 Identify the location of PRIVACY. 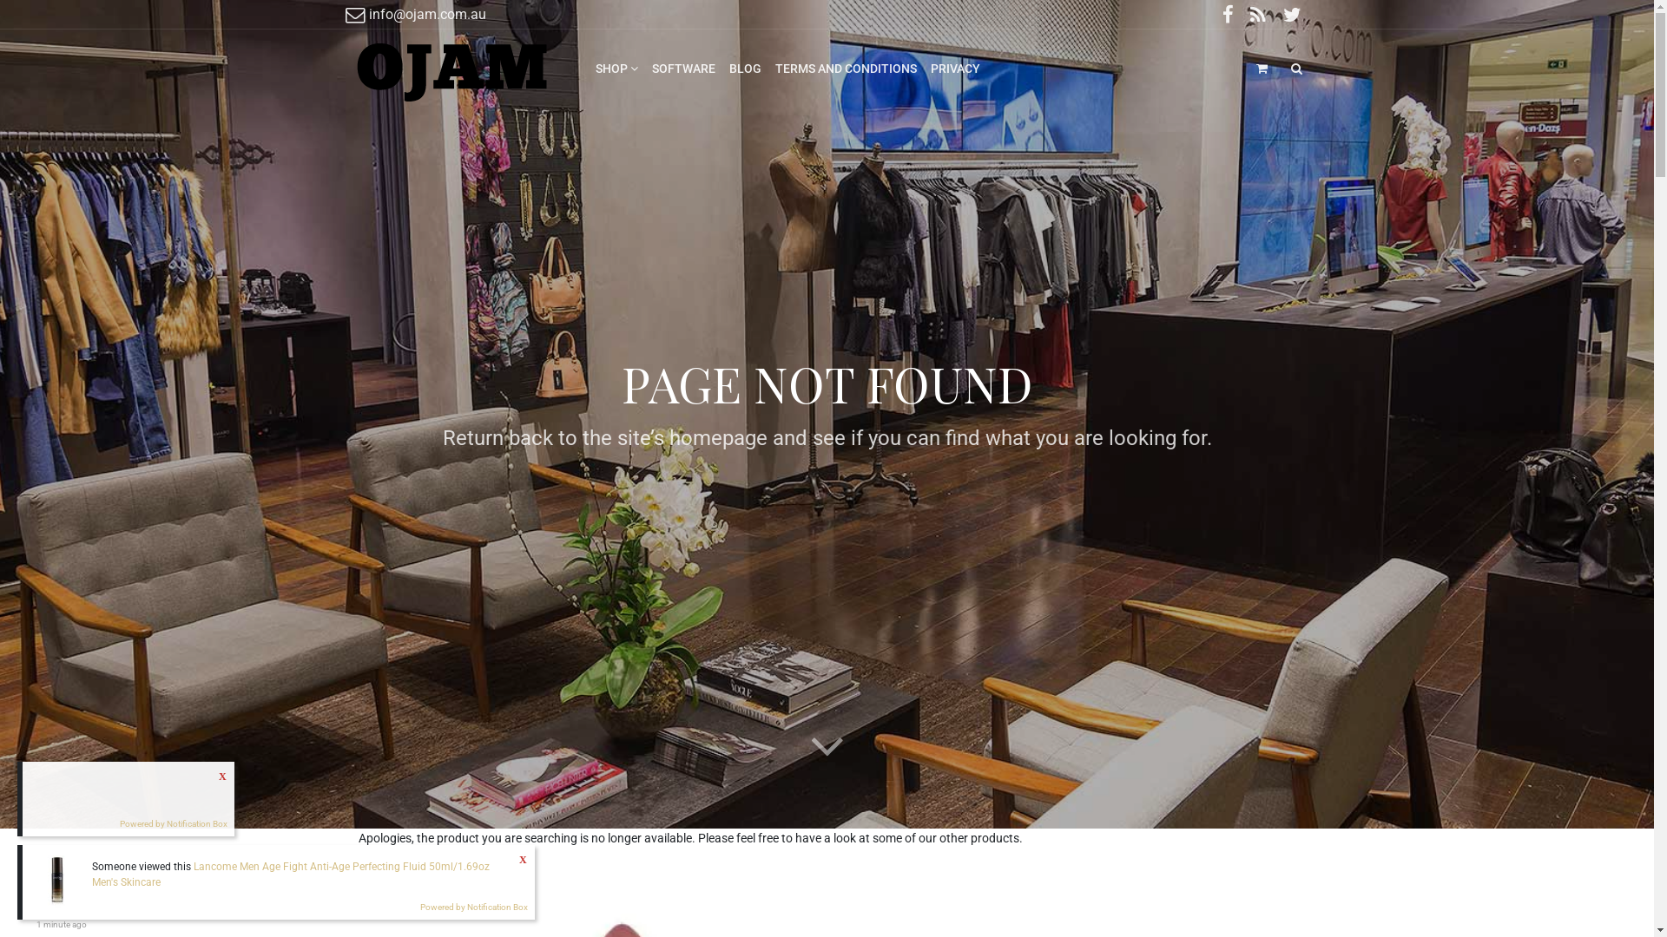
(955, 69).